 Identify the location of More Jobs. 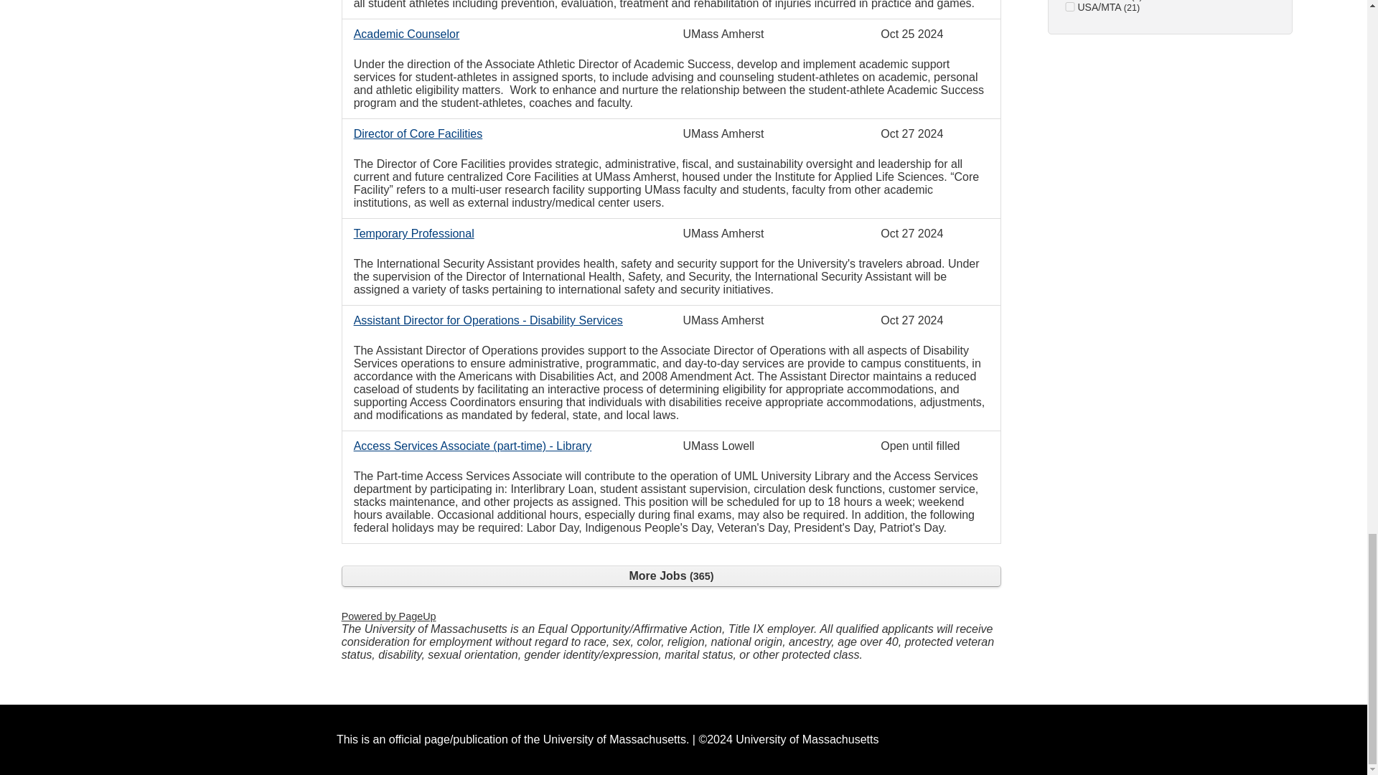
(672, 576).